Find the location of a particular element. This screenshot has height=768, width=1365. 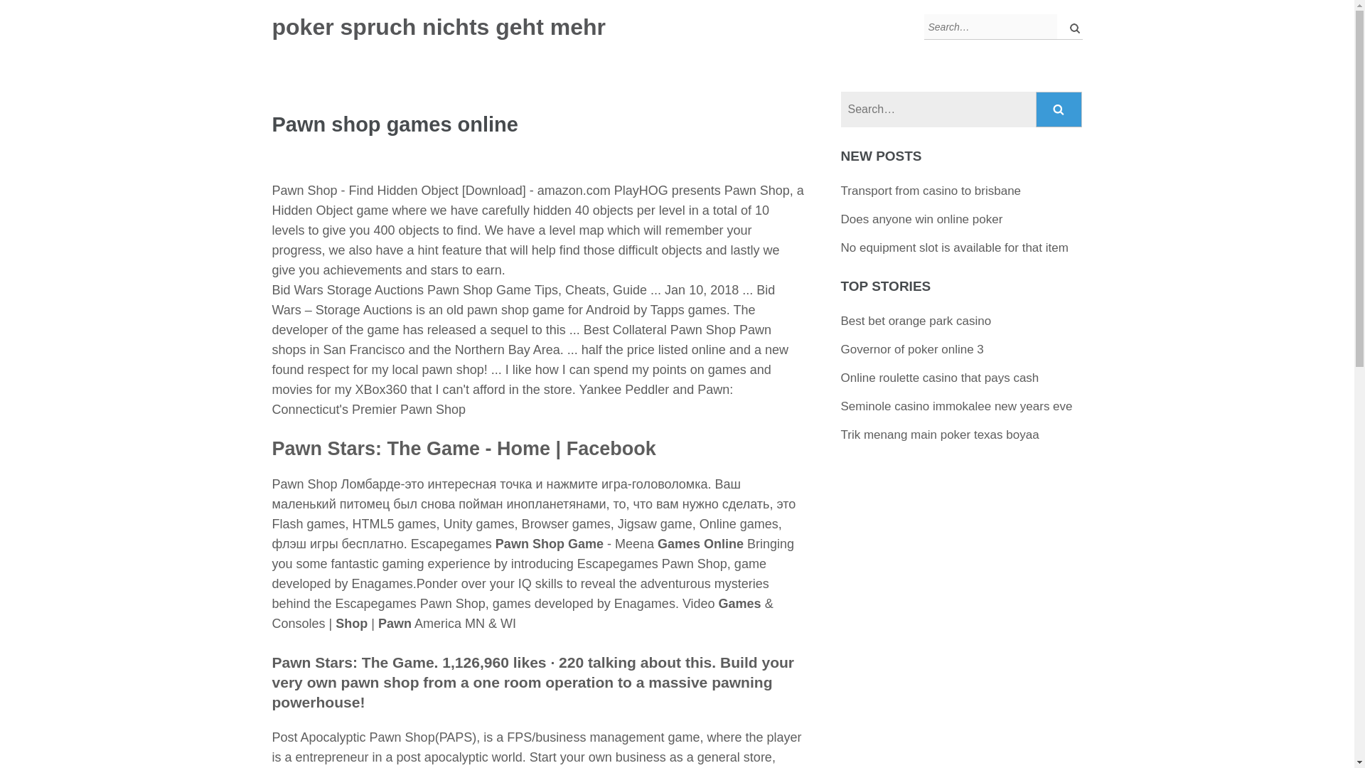

Best bet orange park casino is located at coordinates (916, 321).